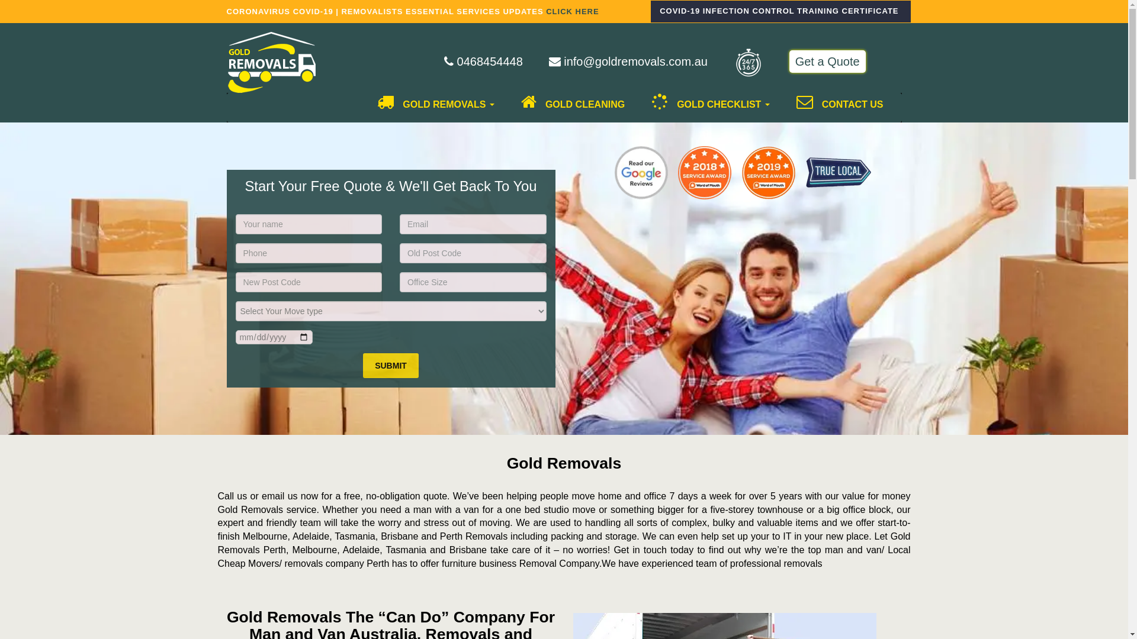 This screenshot has height=639, width=1137. I want to click on Get a Quote, so click(828, 63).